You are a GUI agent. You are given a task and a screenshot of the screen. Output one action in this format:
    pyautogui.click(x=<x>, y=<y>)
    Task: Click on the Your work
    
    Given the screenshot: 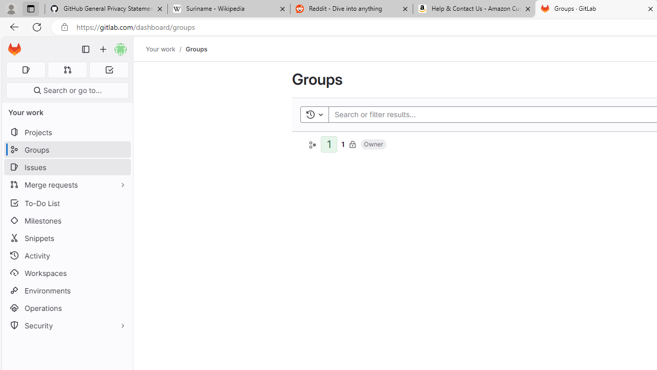 What is the action you would take?
    pyautogui.click(x=160, y=49)
    